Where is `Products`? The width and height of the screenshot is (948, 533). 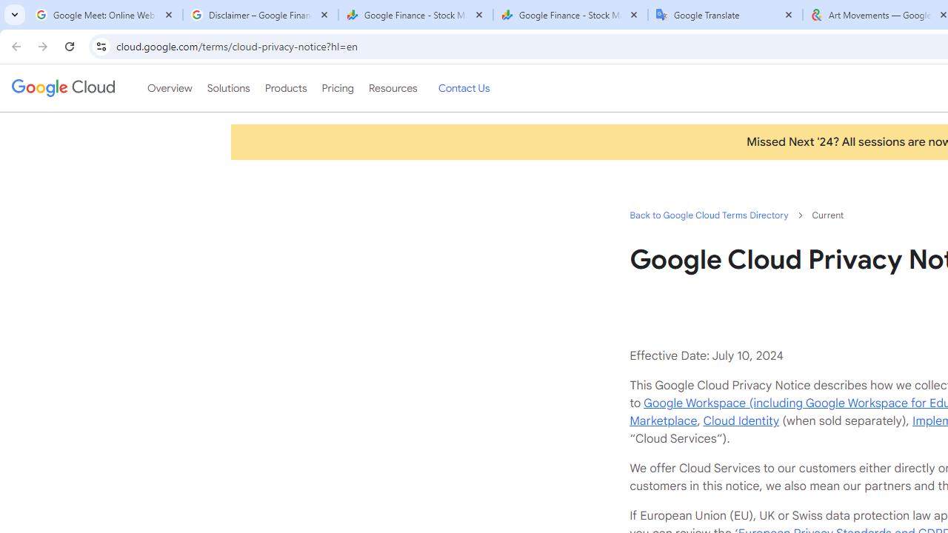 Products is located at coordinates (286, 88).